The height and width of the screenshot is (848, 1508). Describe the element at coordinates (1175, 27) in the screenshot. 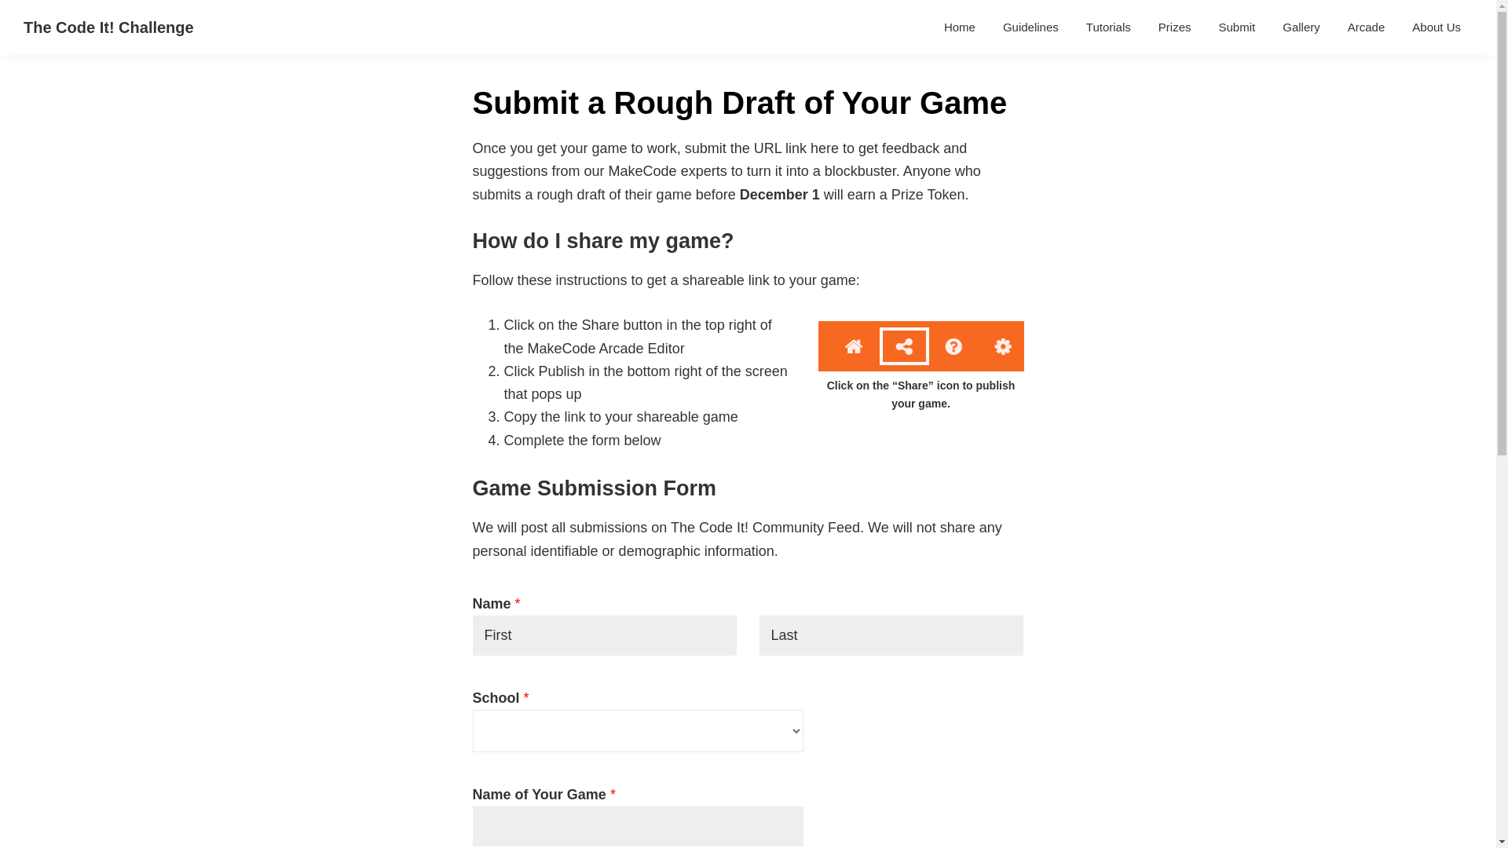

I see `Prizes` at that location.